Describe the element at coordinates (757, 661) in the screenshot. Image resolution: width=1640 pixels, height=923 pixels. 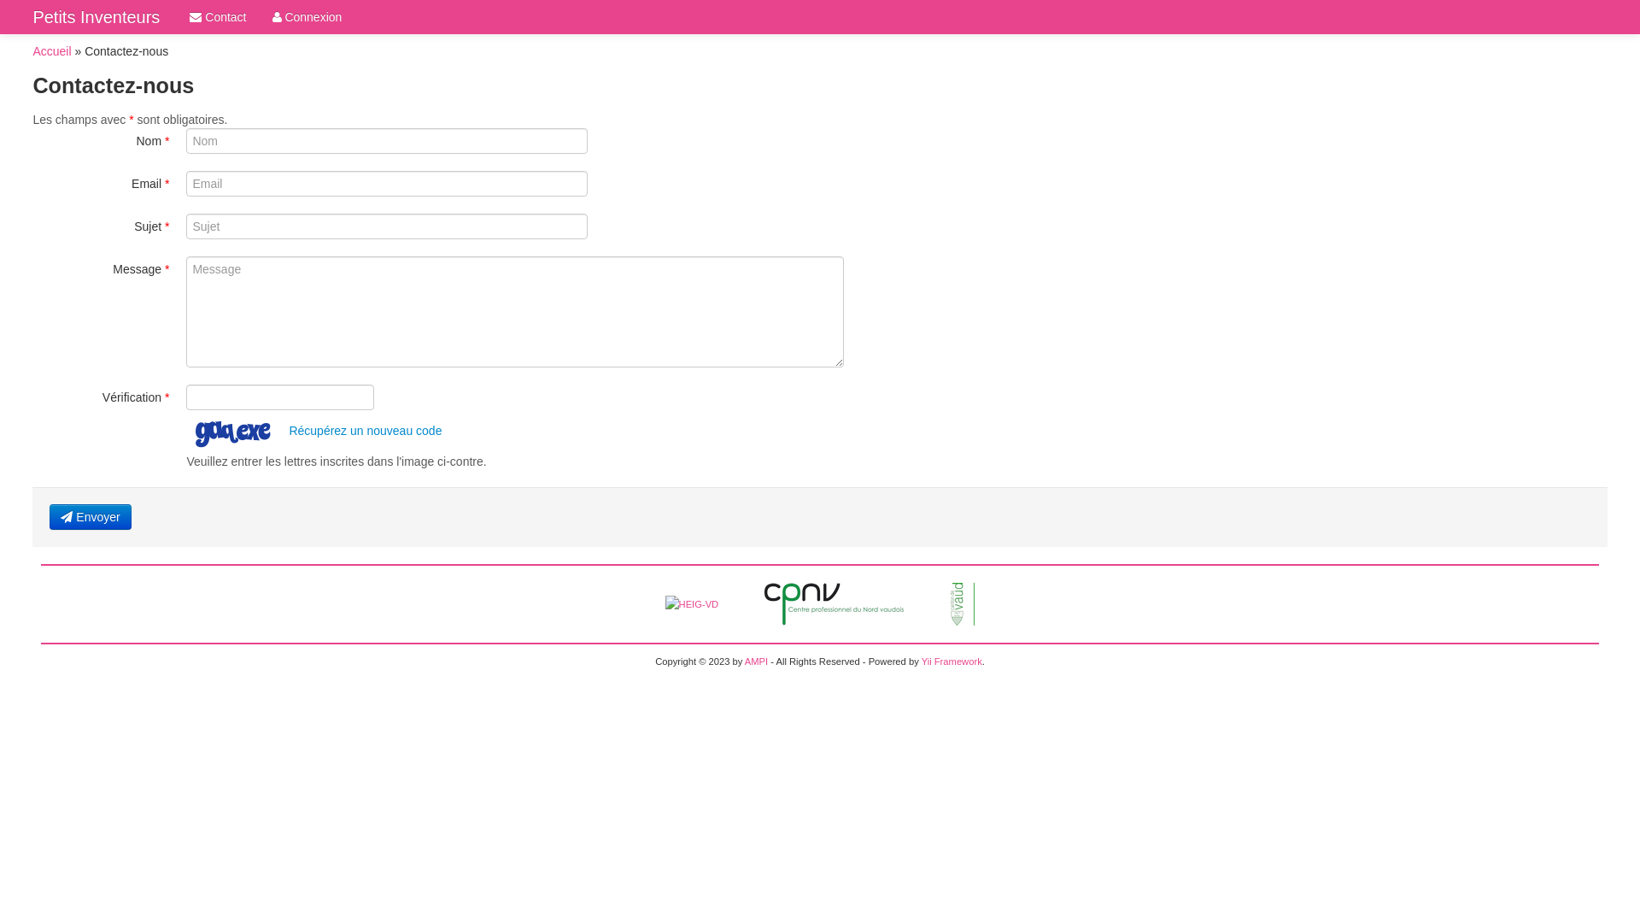
I see `AMPI` at that location.